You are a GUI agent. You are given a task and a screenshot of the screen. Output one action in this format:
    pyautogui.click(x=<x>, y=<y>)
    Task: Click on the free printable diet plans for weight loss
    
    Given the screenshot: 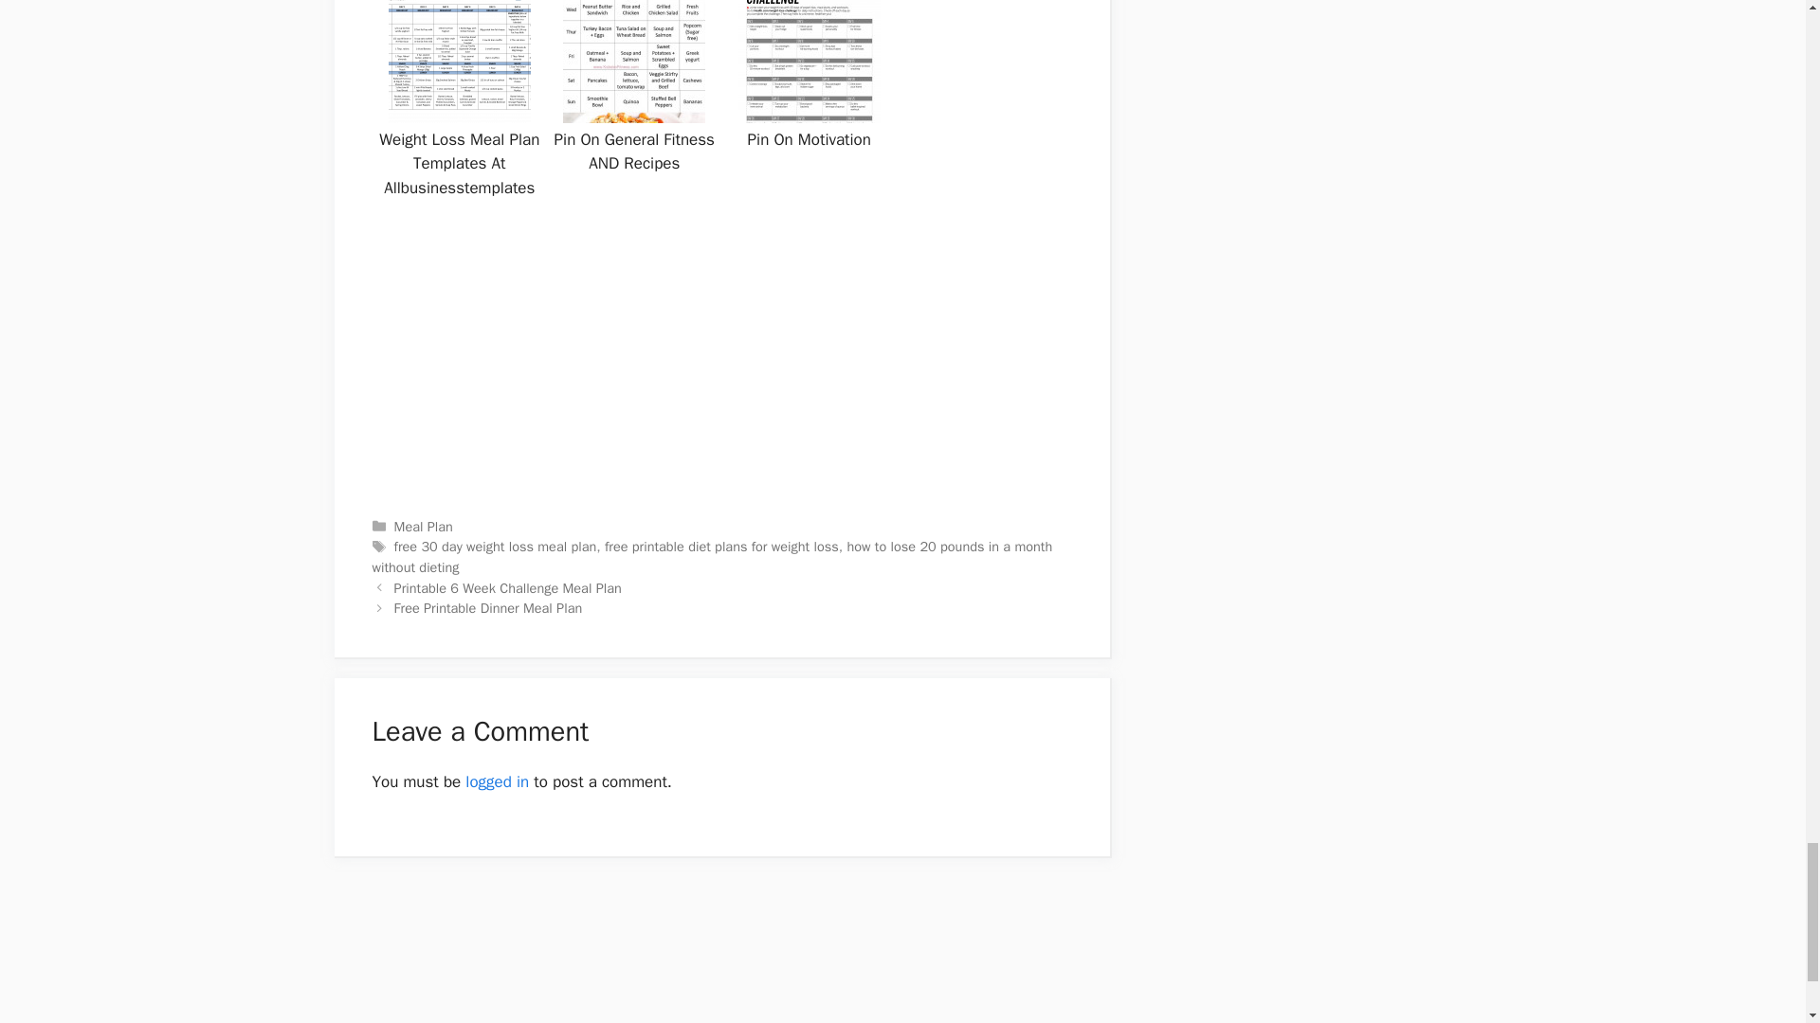 What is the action you would take?
    pyautogui.click(x=721, y=547)
    